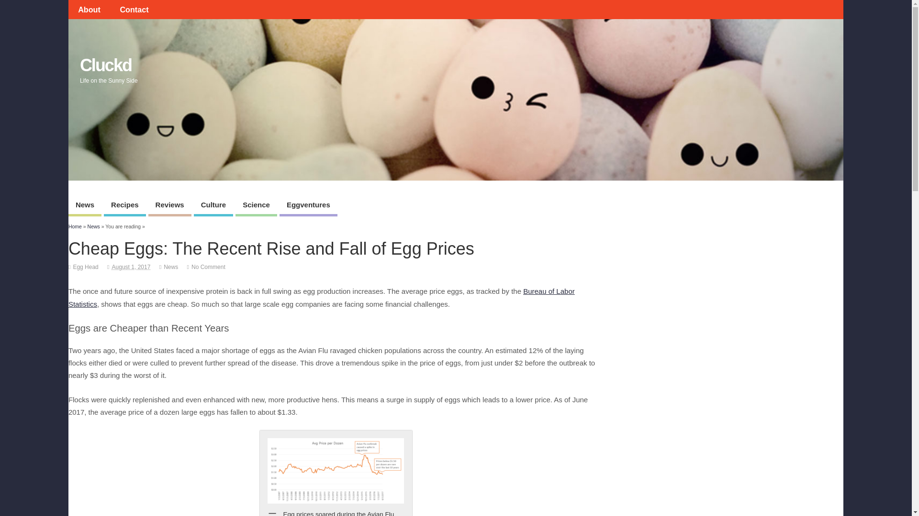 The height and width of the screenshot is (516, 919). Describe the element at coordinates (124, 206) in the screenshot. I see `Recipes` at that location.